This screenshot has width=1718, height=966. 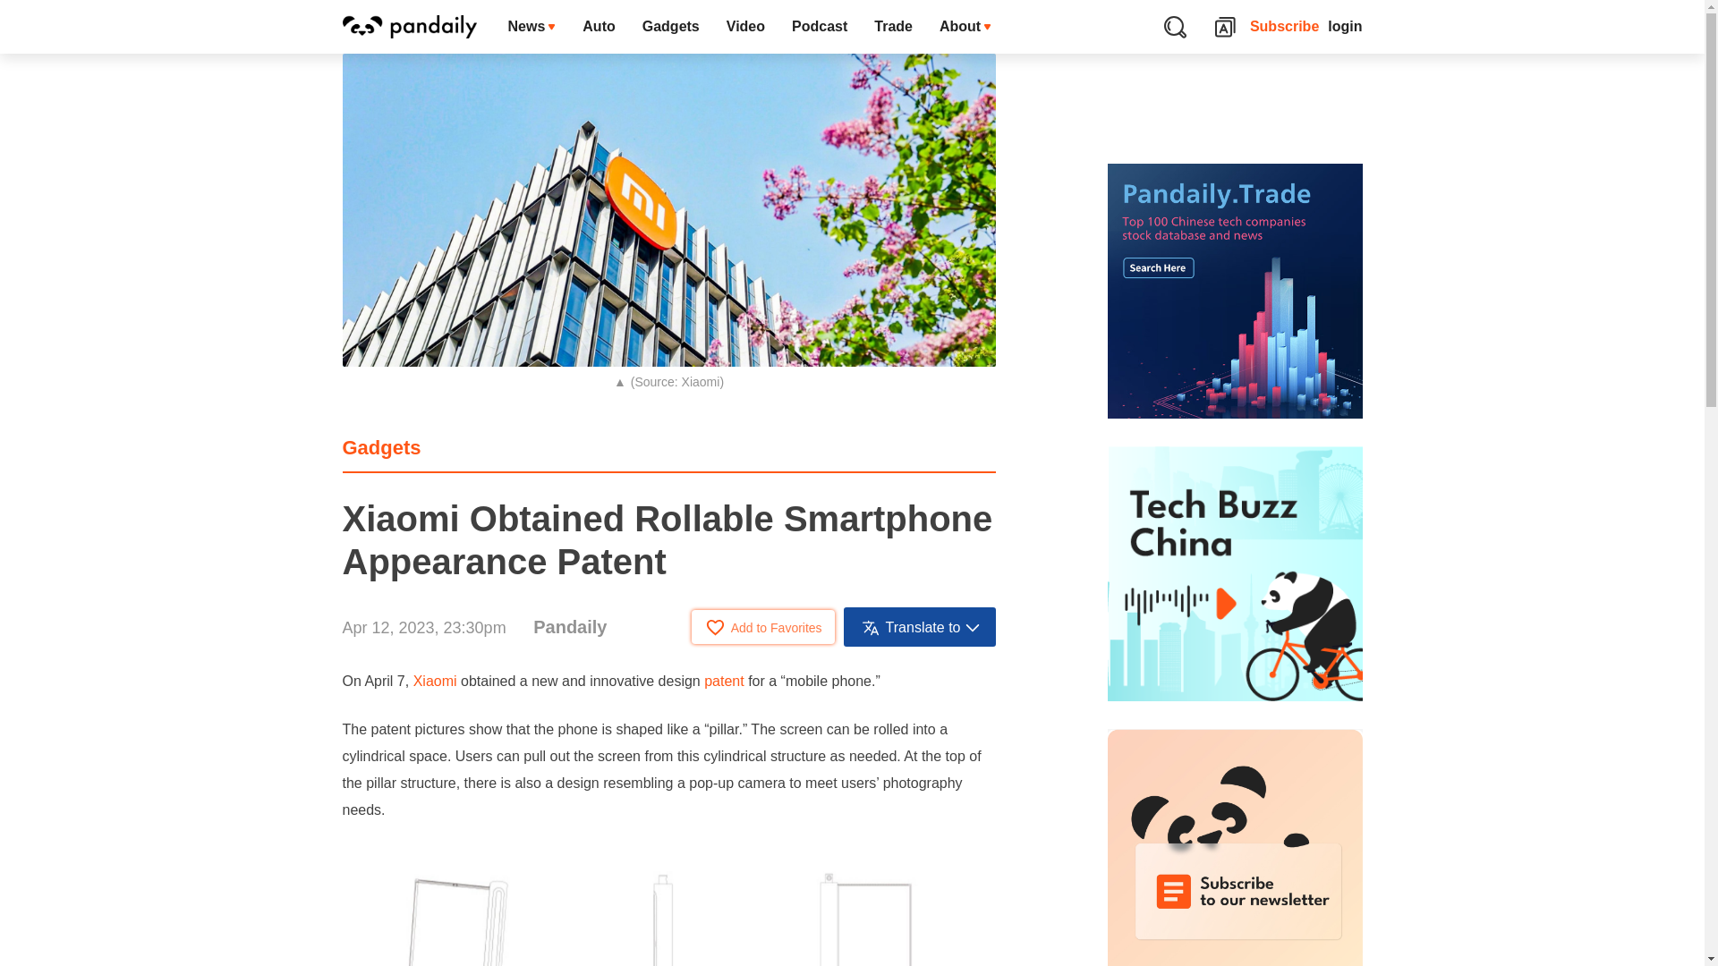 What do you see at coordinates (569, 626) in the screenshot?
I see `Pandaily` at bounding box center [569, 626].